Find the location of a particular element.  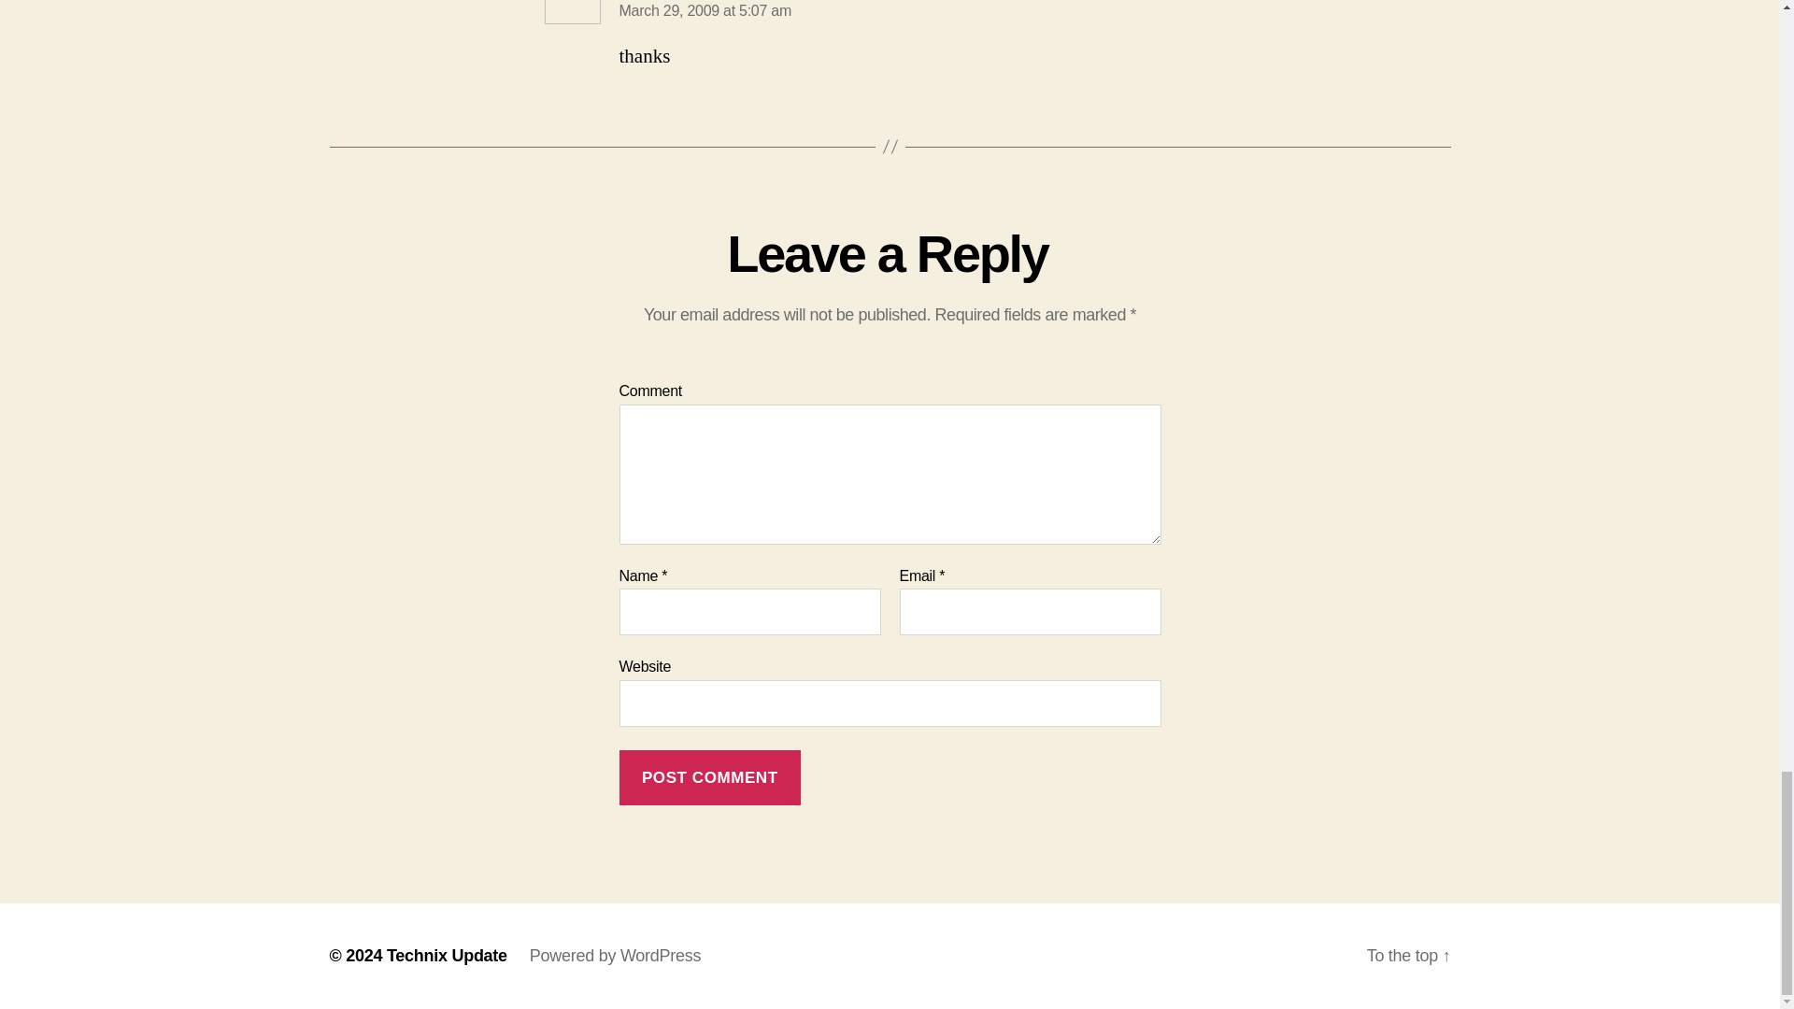

Technix Update is located at coordinates (447, 955).